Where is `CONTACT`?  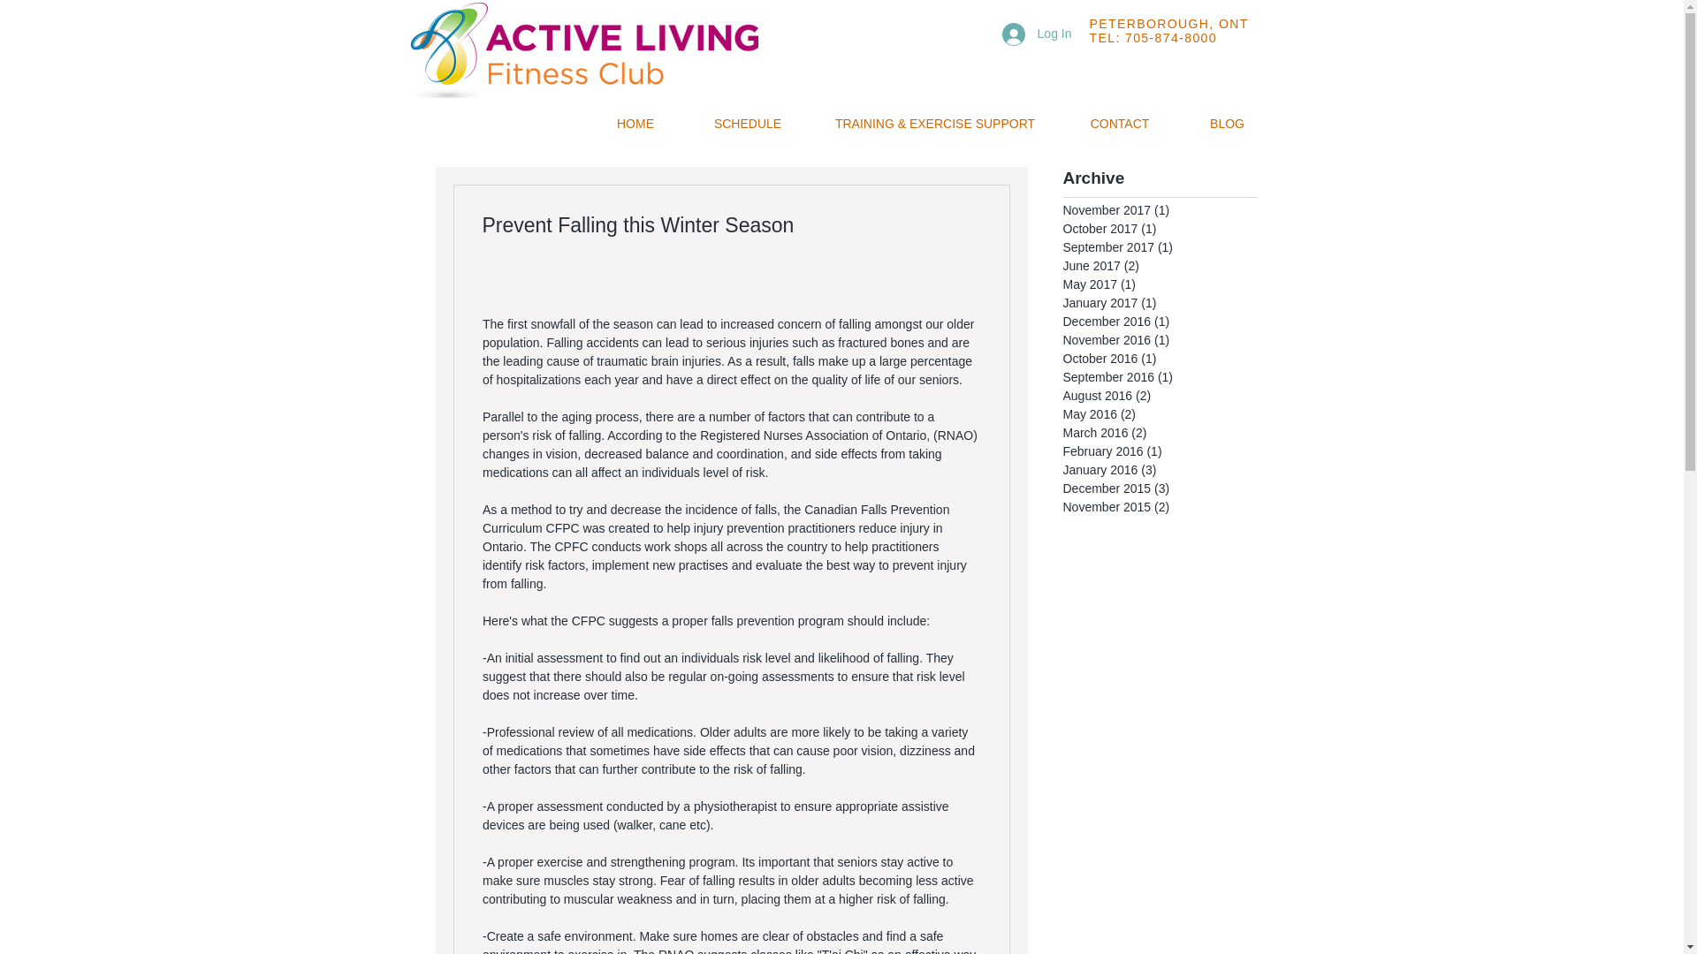
CONTACT is located at coordinates (1120, 124).